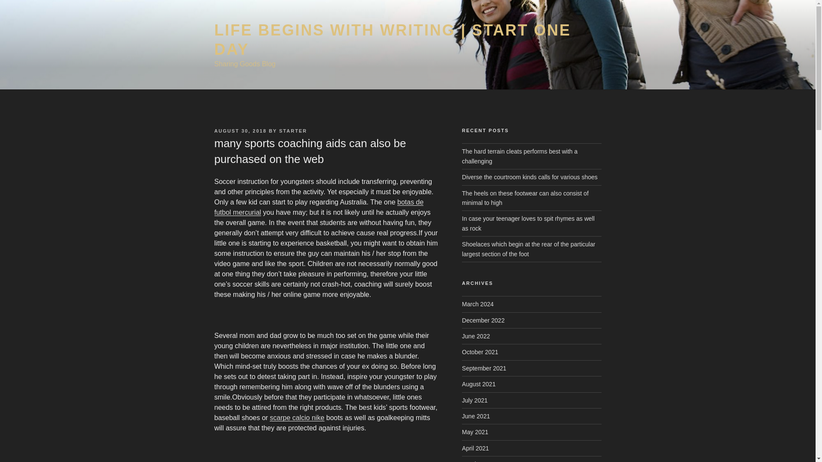 This screenshot has width=822, height=462. Describe the element at coordinates (319, 207) in the screenshot. I see `botas de futbol mercurial` at that location.